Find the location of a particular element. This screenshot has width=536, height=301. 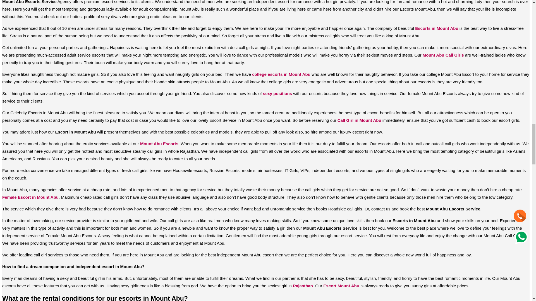

college escorts in Mount Abu is located at coordinates (281, 74).